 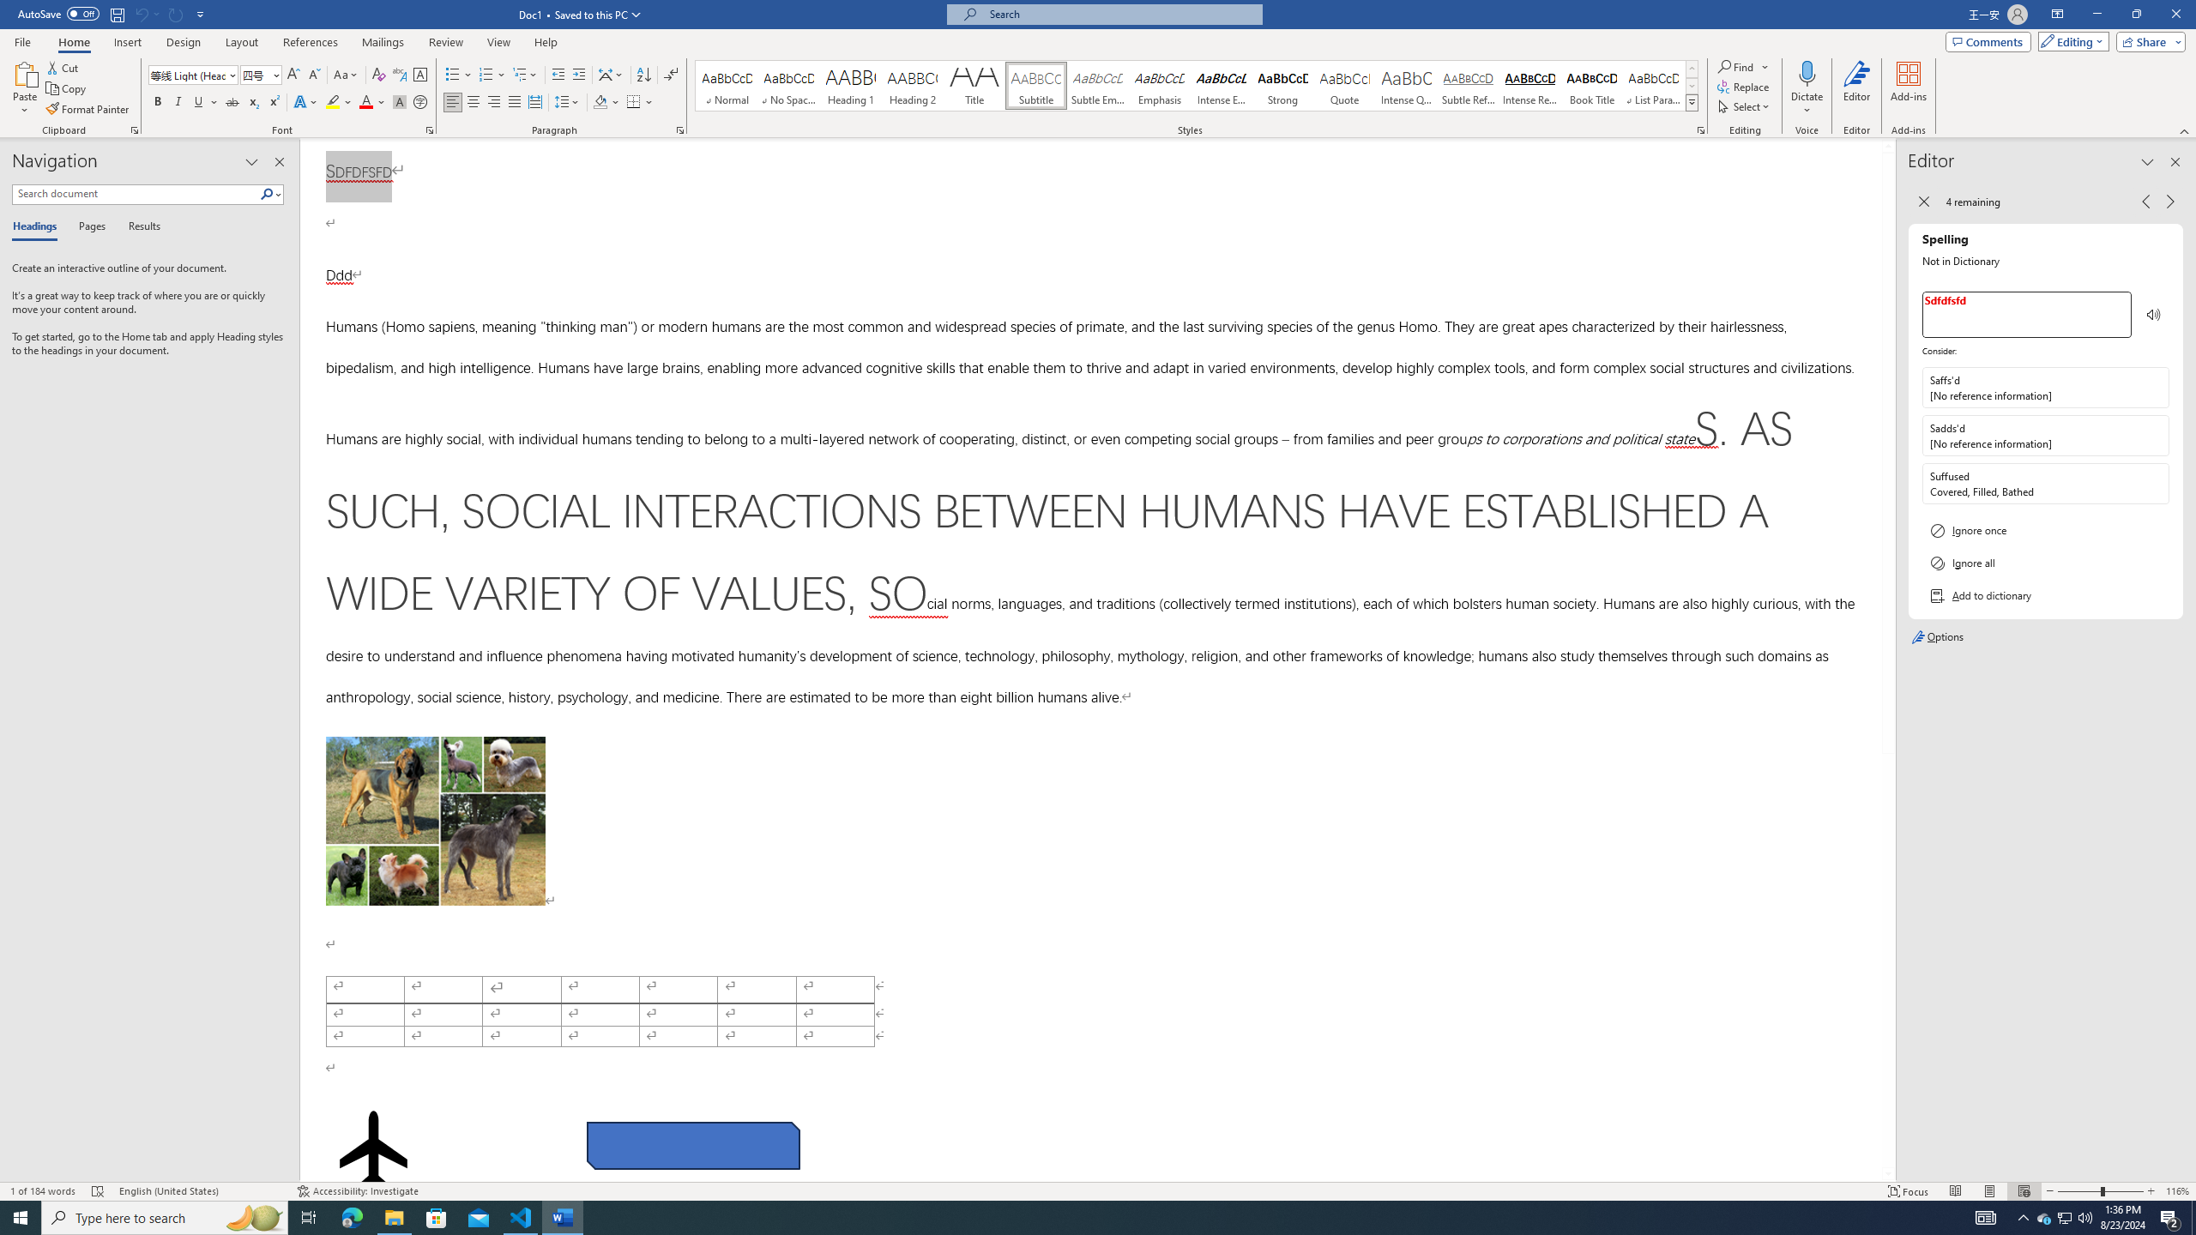 What do you see at coordinates (2185, 130) in the screenshot?
I see `Collapse the Ribbon` at bounding box center [2185, 130].